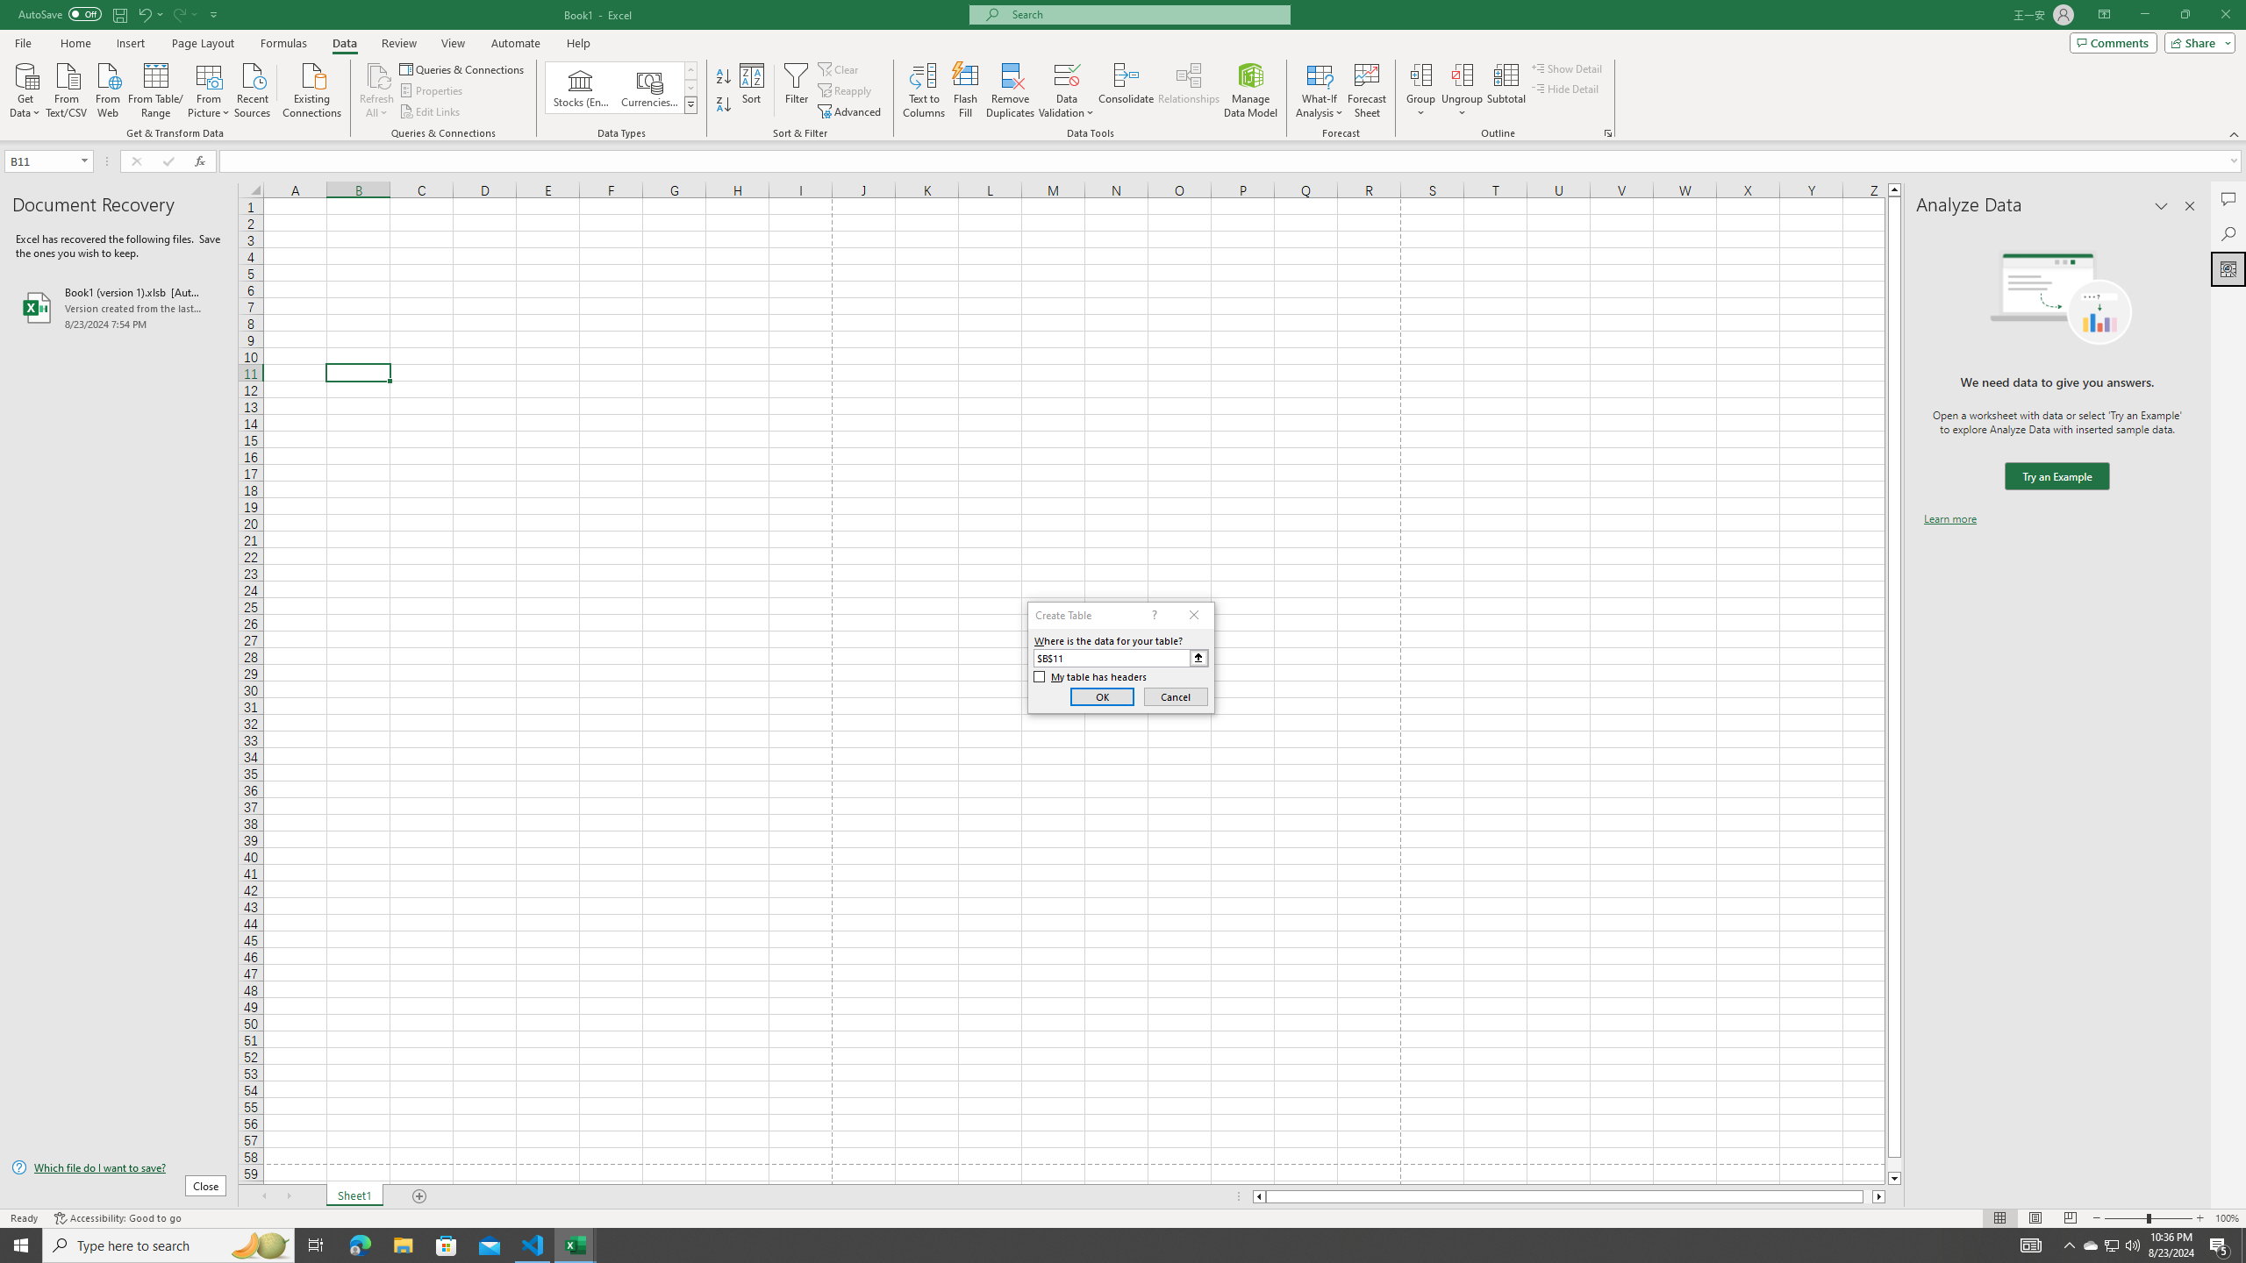 This screenshot has height=1263, width=2246. Describe the element at coordinates (581, 88) in the screenshot. I see `Stocks (English)` at that location.